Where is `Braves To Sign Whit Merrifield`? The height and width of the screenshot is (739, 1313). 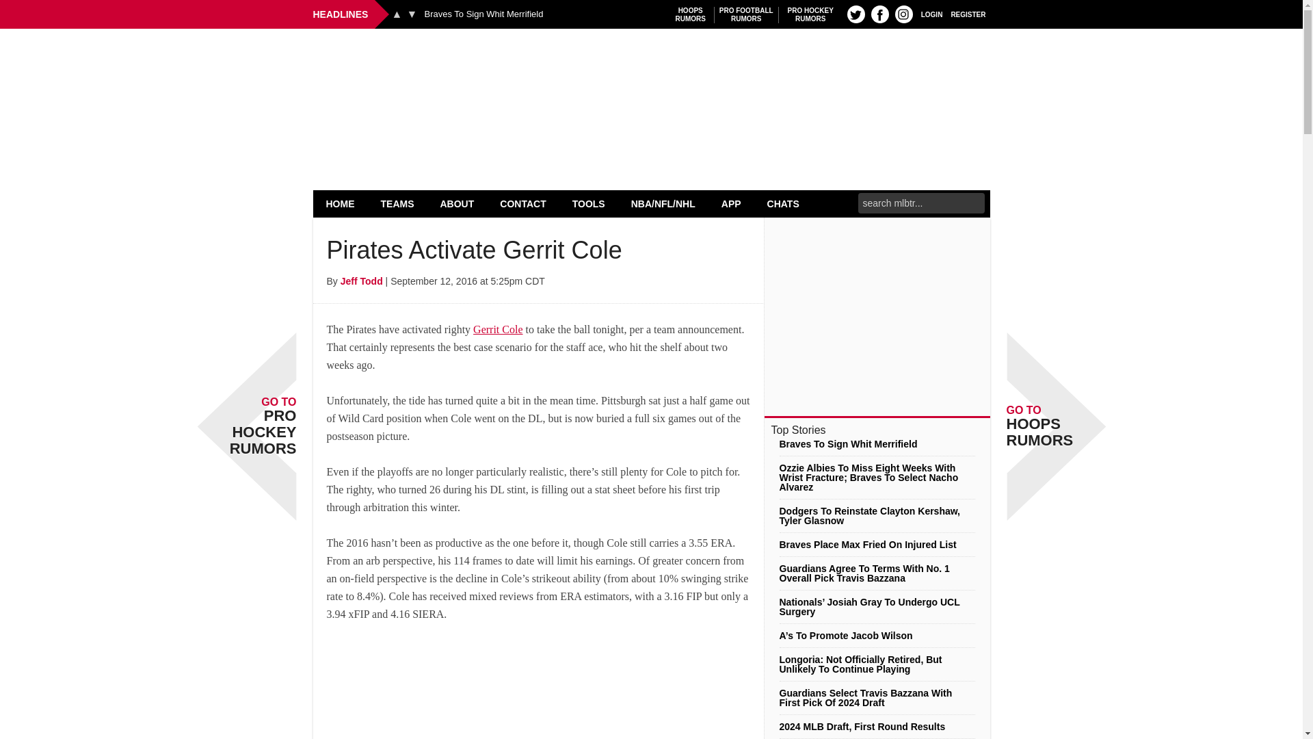 Braves To Sign Whit Merrifield is located at coordinates (856, 14).